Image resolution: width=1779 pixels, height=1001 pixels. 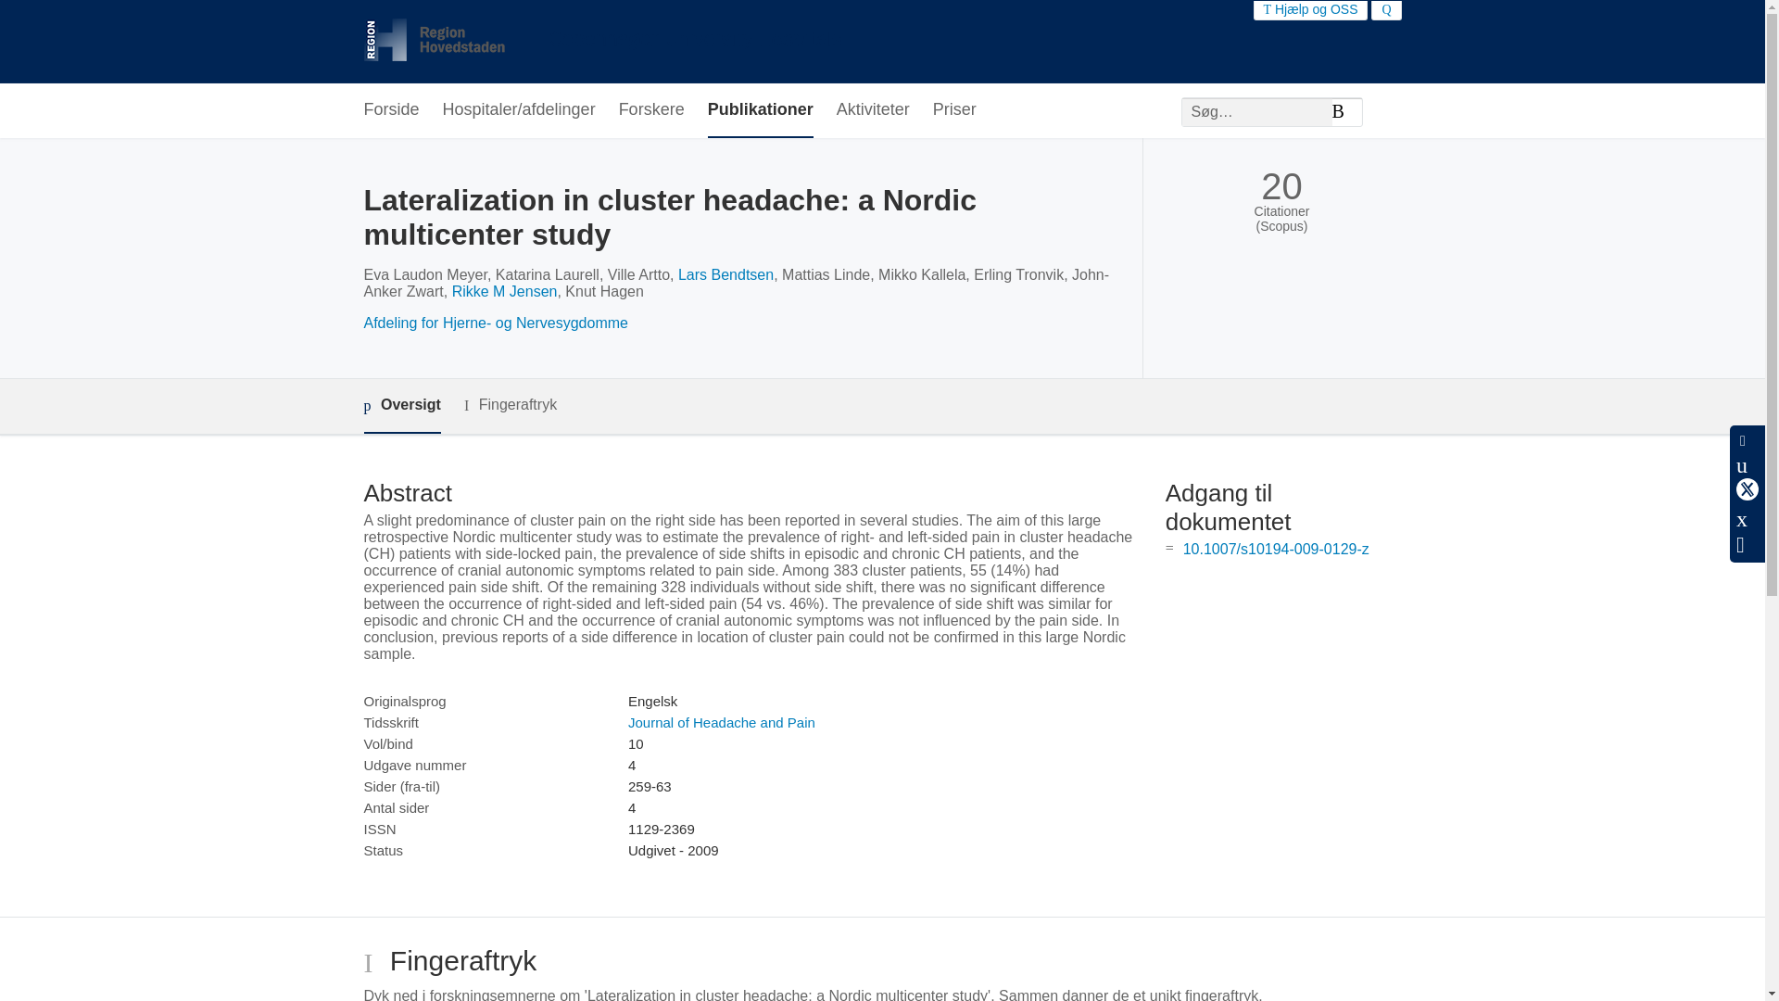 What do you see at coordinates (400, 406) in the screenshot?
I see `Oversigt` at bounding box center [400, 406].